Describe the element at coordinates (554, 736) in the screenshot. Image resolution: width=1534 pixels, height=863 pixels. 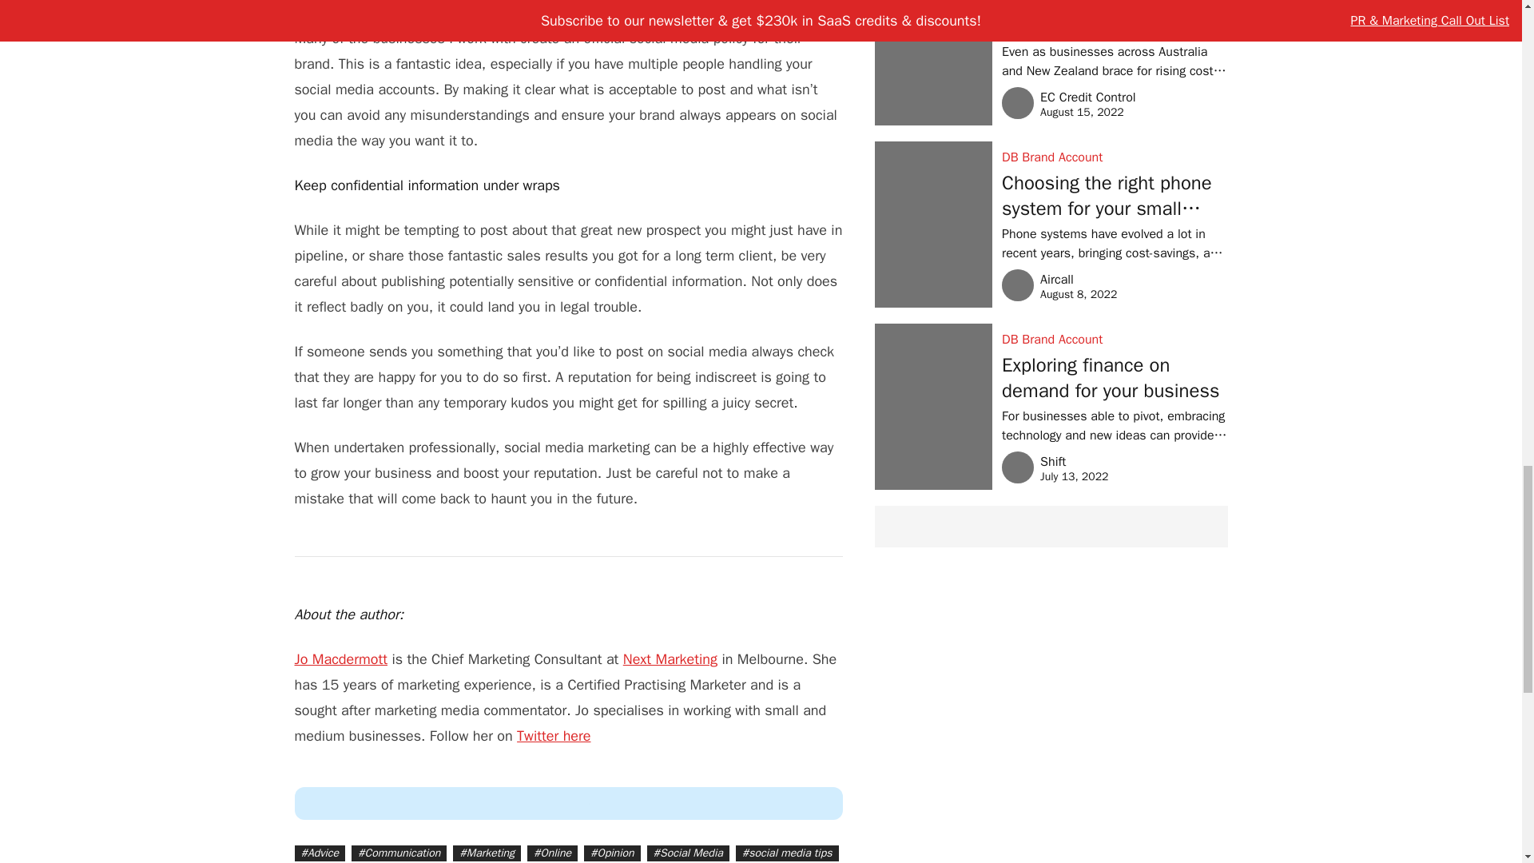
I see `Twitter here` at that location.